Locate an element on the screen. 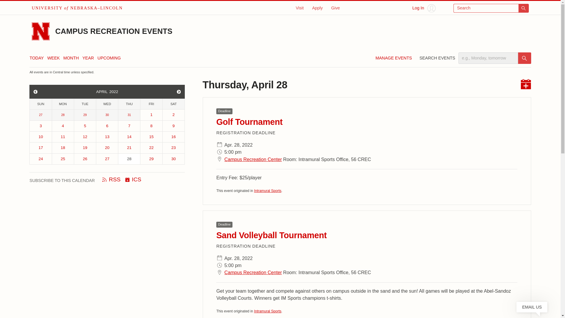 Image resolution: width=565 pixels, height=318 pixels. 2 is located at coordinates (174, 115).